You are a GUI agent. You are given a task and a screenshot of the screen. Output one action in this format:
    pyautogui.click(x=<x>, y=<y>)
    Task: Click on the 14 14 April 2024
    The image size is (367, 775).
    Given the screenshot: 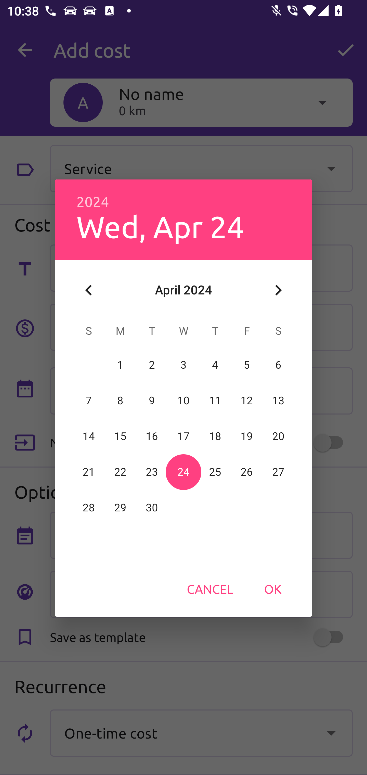 What is the action you would take?
    pyautogui.click(x=89, y=436)
    